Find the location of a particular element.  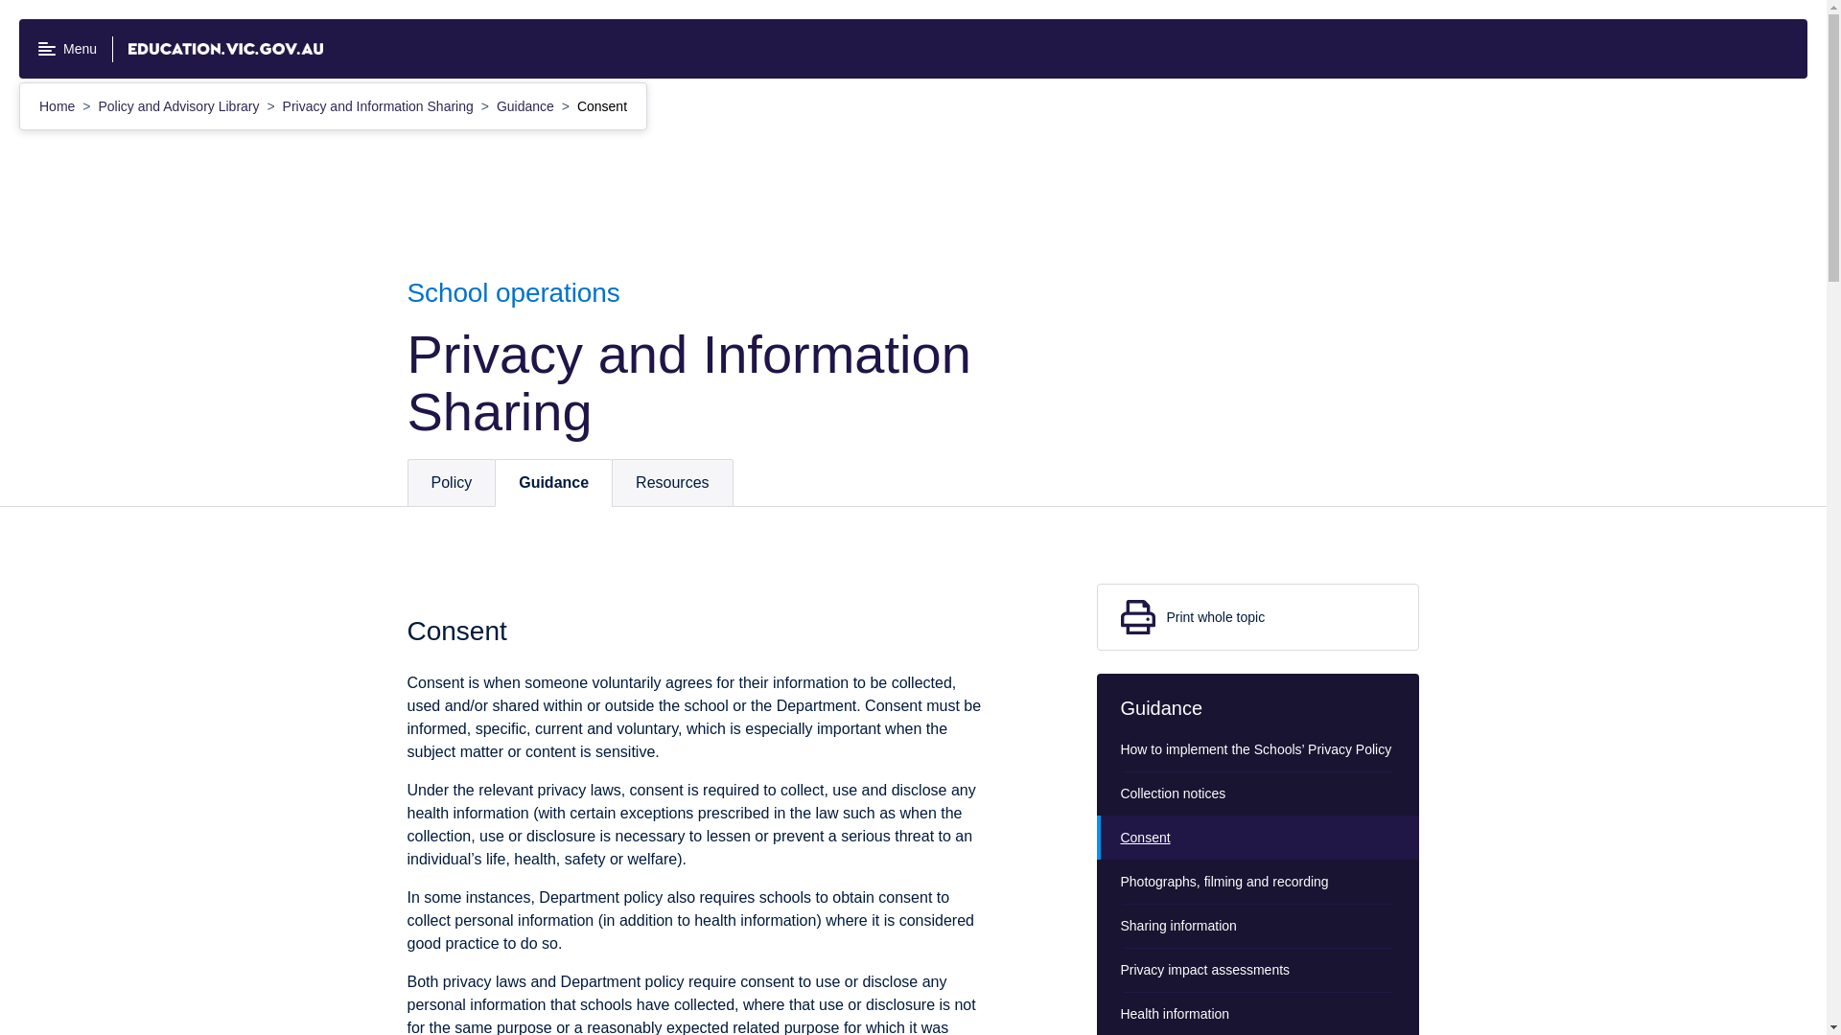

Menu is located at coordinates (67, 49).